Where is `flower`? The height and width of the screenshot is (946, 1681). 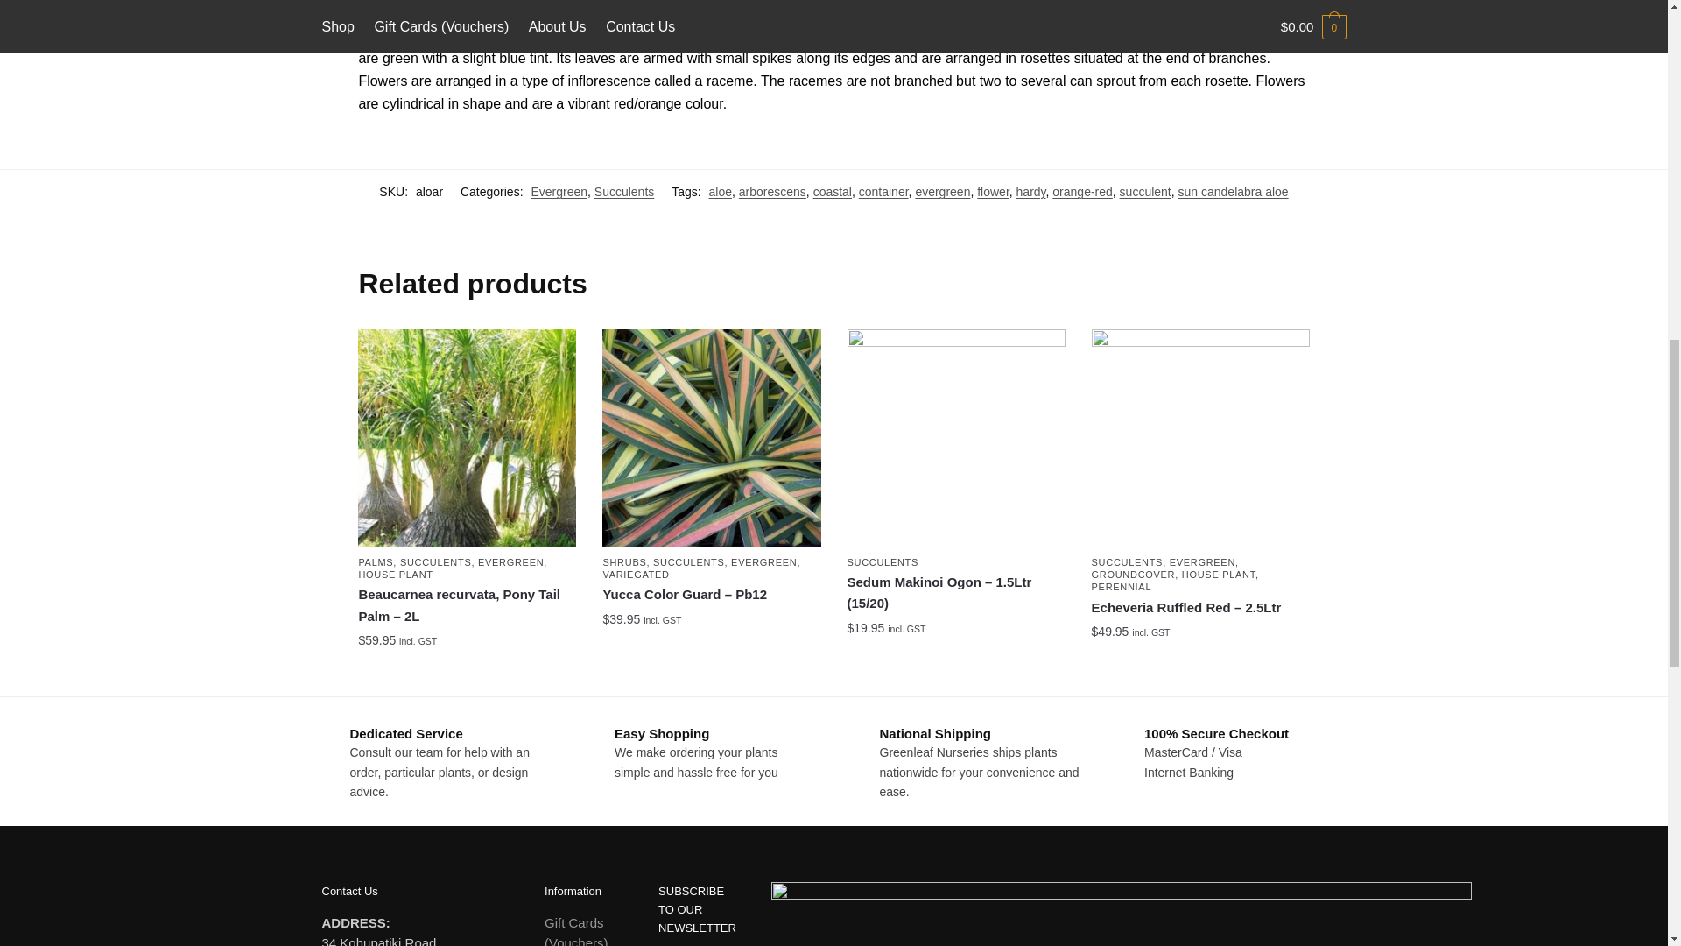 flower is located at coordinates (993, 191).